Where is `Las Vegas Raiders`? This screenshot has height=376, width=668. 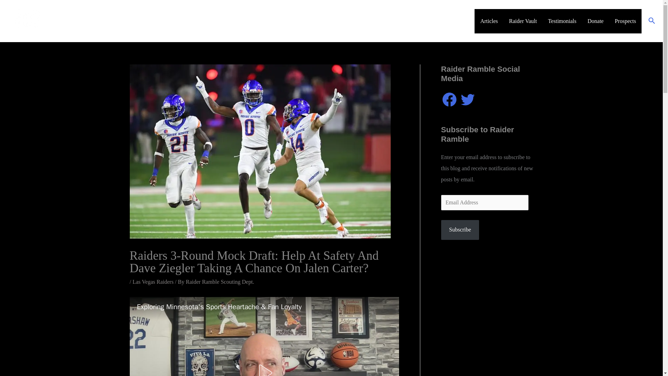 Las Vegas Raiders is located at coordinates (153, 282).